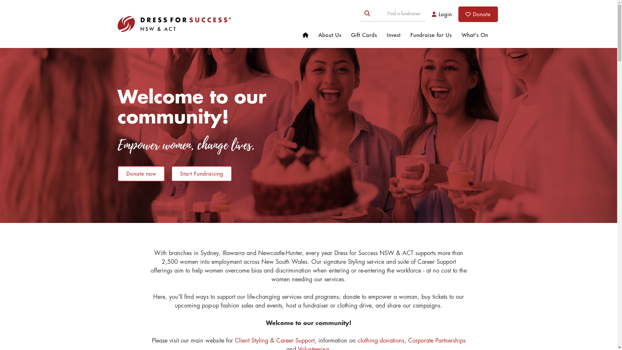 The height and width of the screenshot is (350, 622). Describe the element at coordinates (394, 35) in the screenshot. I see `Invest` at that location.